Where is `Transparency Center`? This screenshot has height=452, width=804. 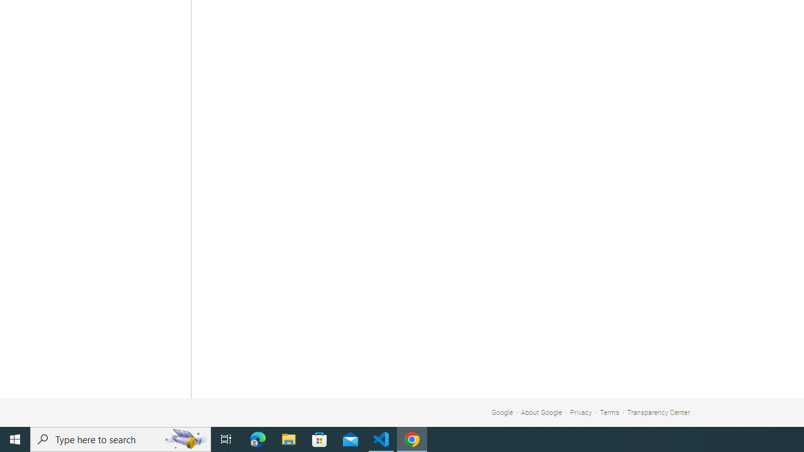
Transparency Center is located at coordinates (658, 412).